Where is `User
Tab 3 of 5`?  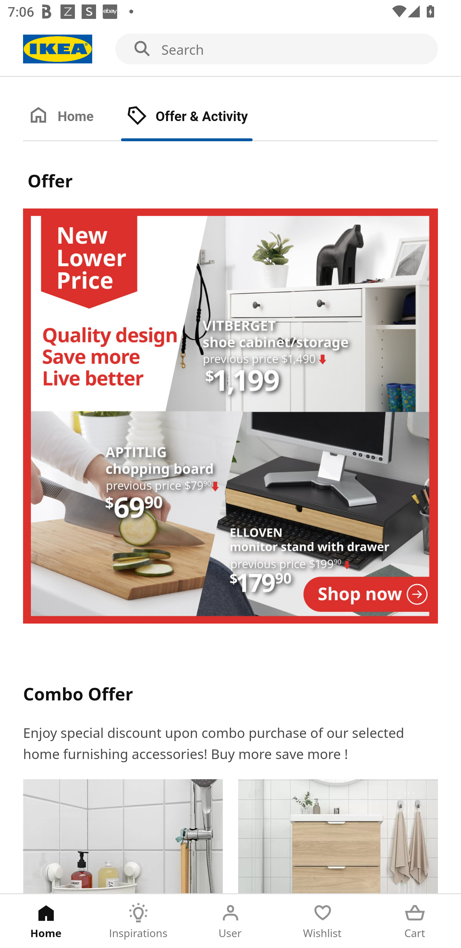
User
Tab 3 of 5 is located at coordinates (230, 921).